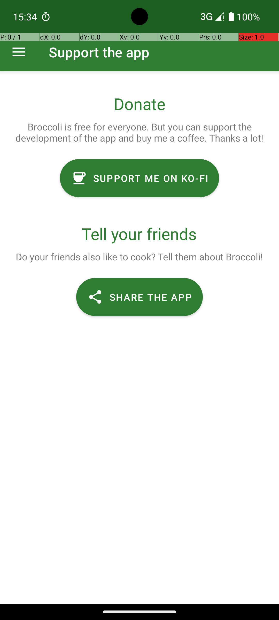  Describe the element at coordinates (139, 132) in the screenshot. I see `Broccoli is free for everyone. But you can support the development of the app and buy me a coffee. Thanks a lot!` at that location.